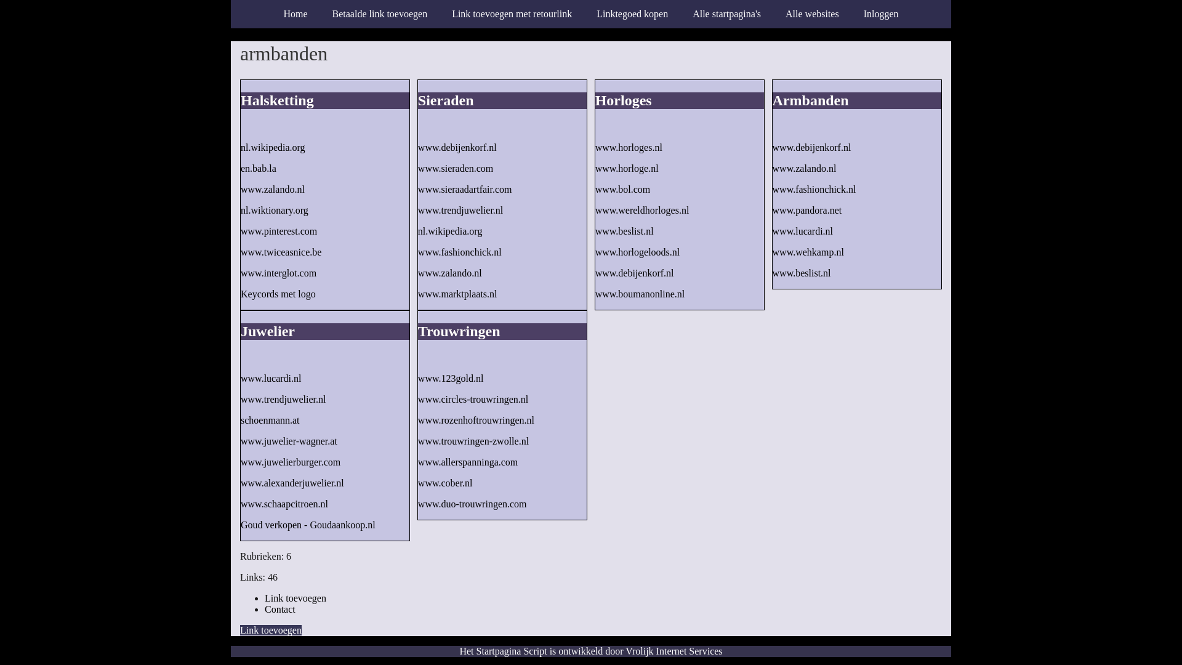  Describe the element at coordinates (380, 14) in the screenshot. I see `Betaalde link toevoegen` at that location.